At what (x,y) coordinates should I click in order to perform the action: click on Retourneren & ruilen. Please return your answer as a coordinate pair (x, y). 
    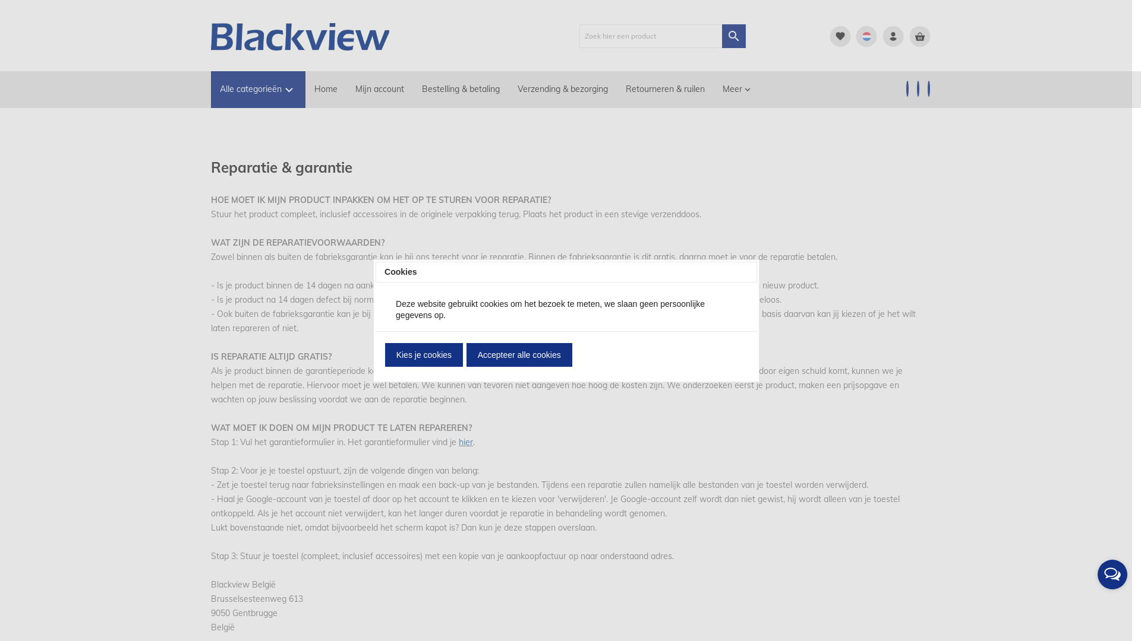
    Looking at the image, I should click on (666, 90).